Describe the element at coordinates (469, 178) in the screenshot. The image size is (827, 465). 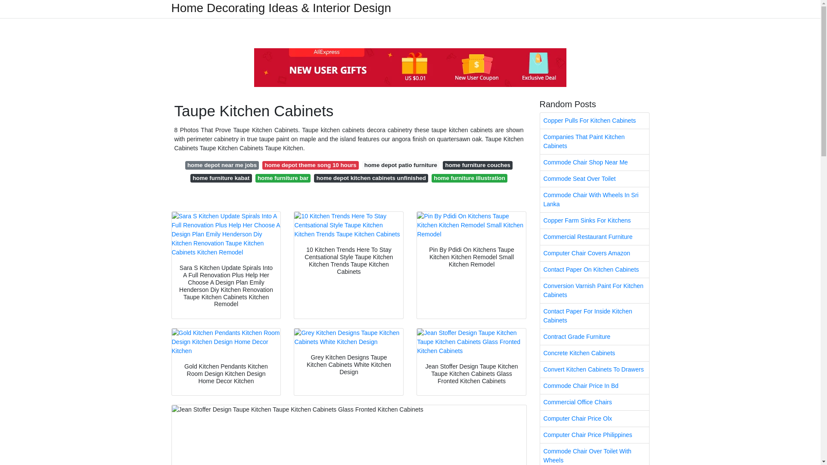
I see `home furniture illustration` at that location.